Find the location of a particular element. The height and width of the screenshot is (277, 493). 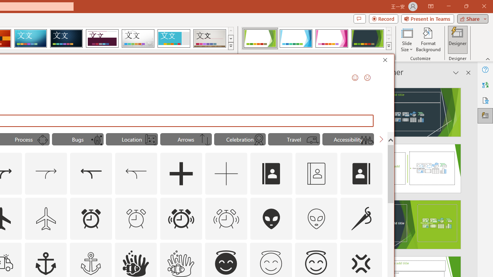

AutomationID: Icons_Sort_M is located at coordinates (205, 140).